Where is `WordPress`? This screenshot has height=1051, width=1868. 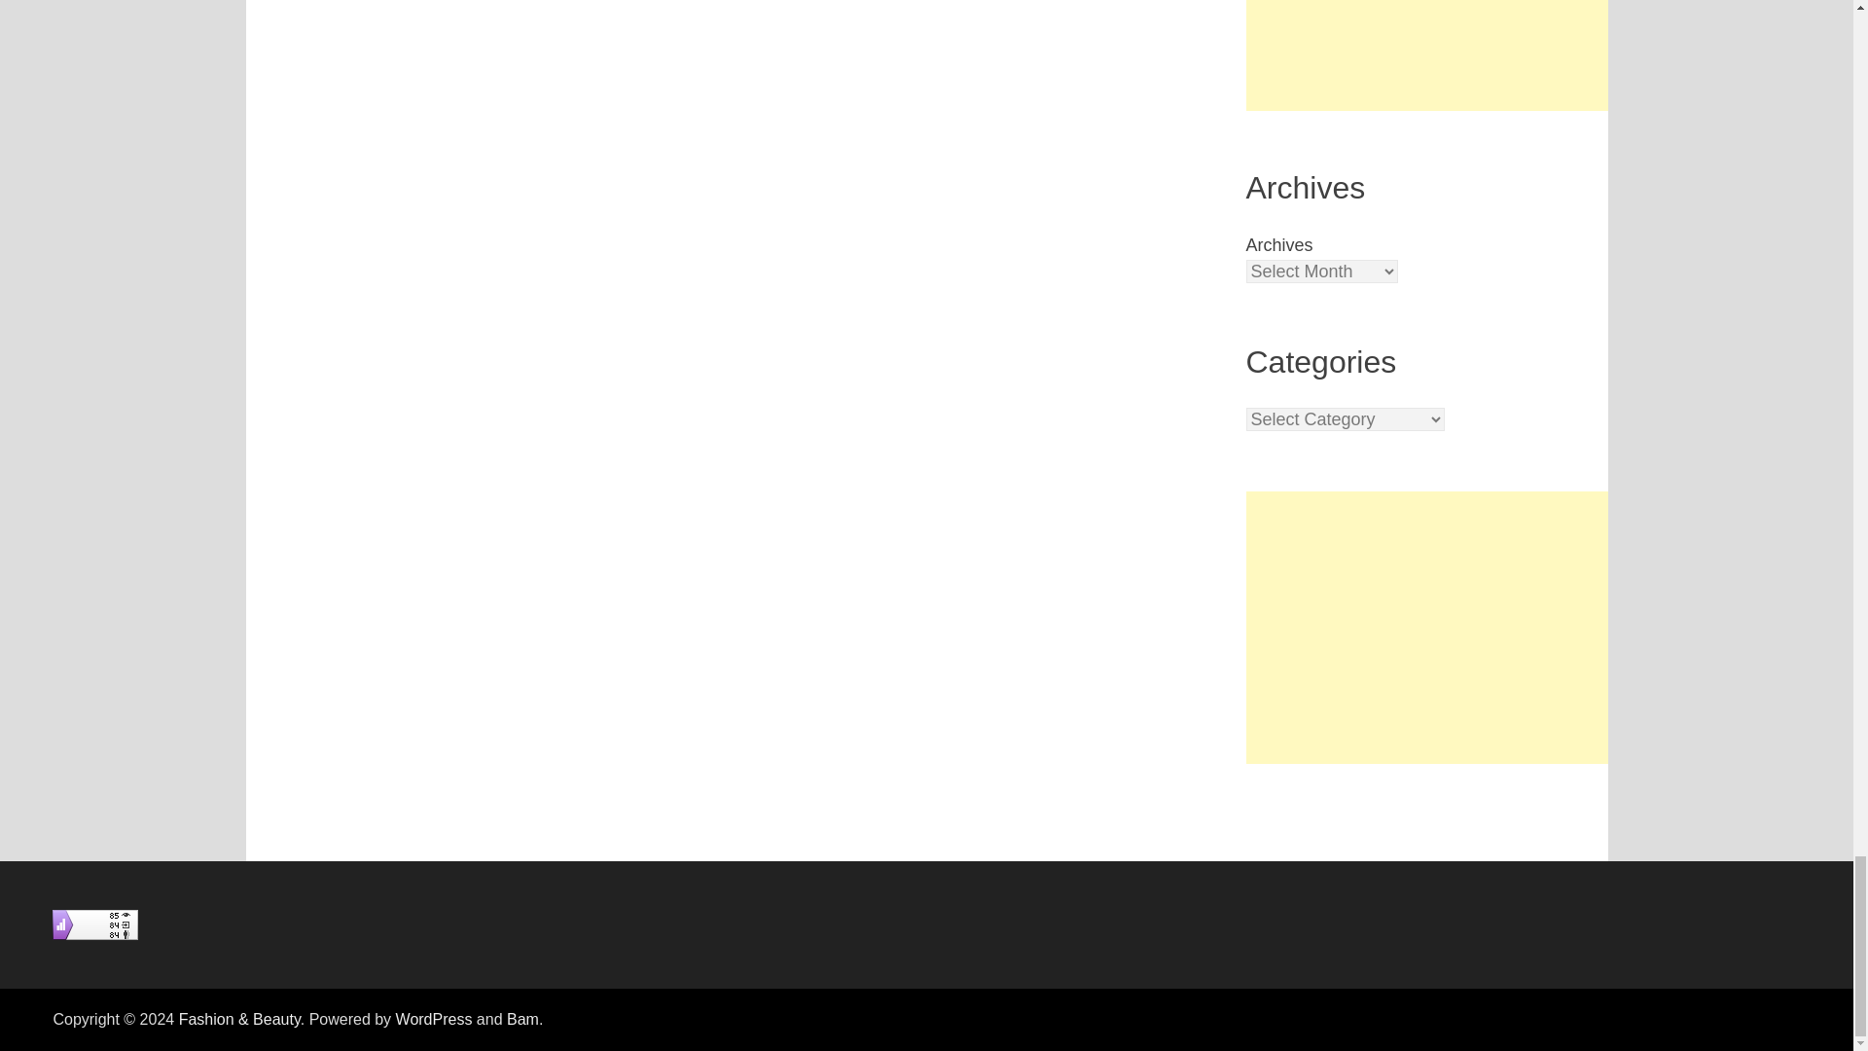 WordPress is located at coordinates (434, 1019).